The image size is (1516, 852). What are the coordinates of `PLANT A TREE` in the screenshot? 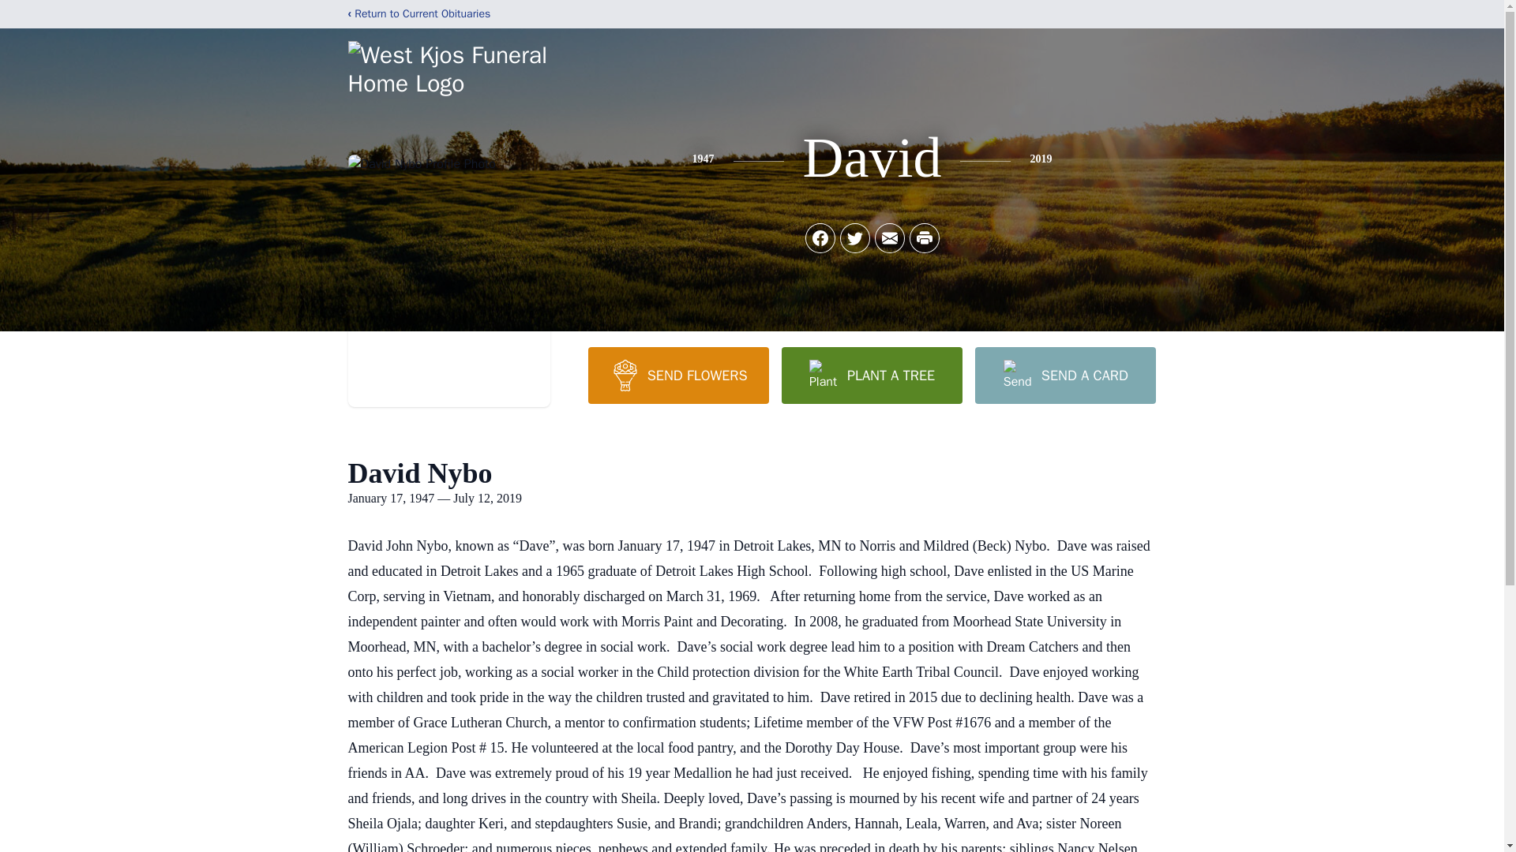 It's located at (872, 375).